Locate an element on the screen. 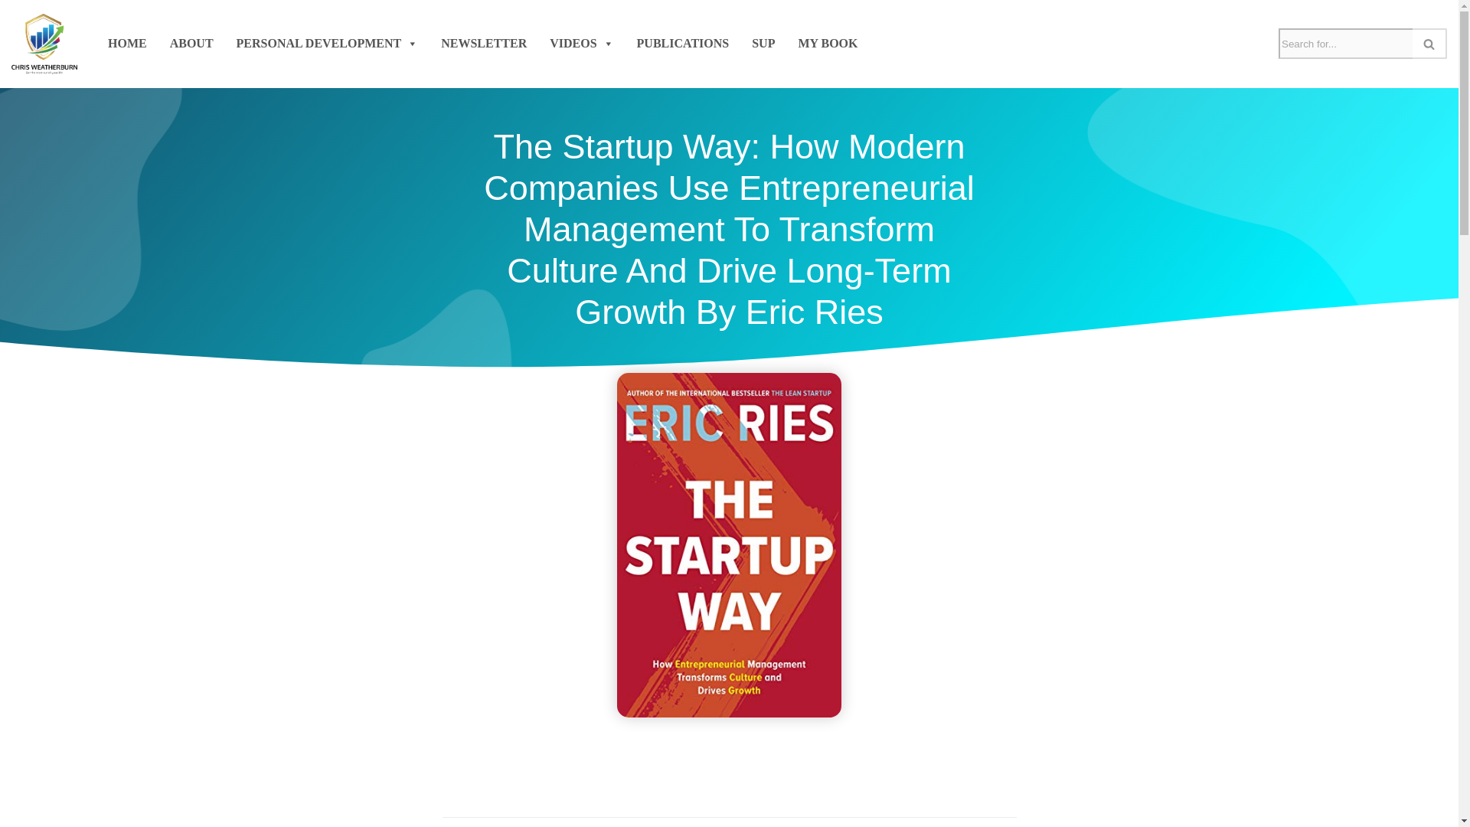  MY BOOK is located at coordinates (828, 43).